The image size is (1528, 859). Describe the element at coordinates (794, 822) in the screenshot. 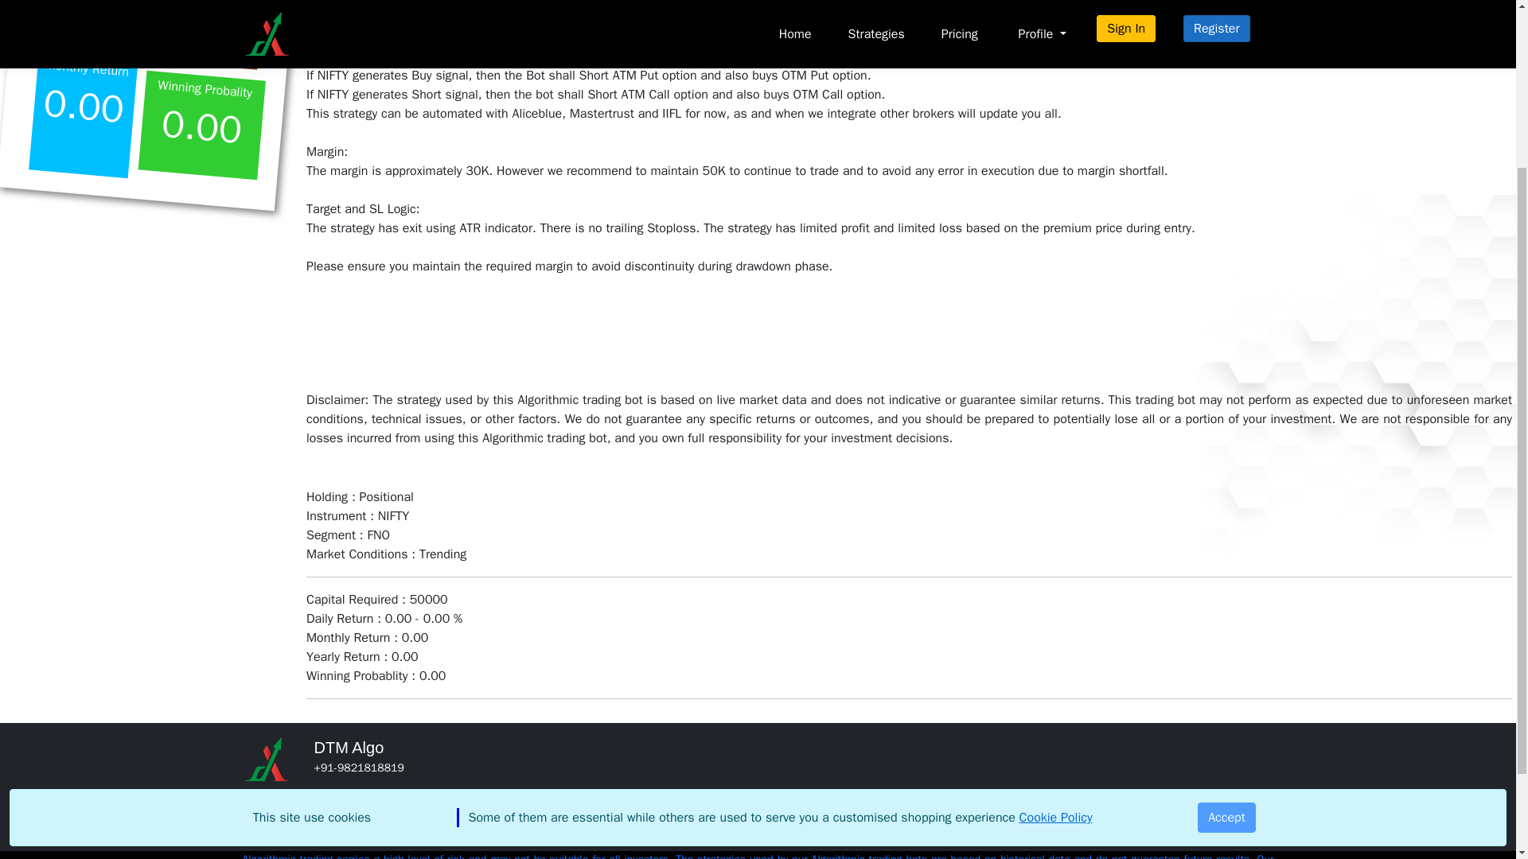

I see `Create API` at that location.